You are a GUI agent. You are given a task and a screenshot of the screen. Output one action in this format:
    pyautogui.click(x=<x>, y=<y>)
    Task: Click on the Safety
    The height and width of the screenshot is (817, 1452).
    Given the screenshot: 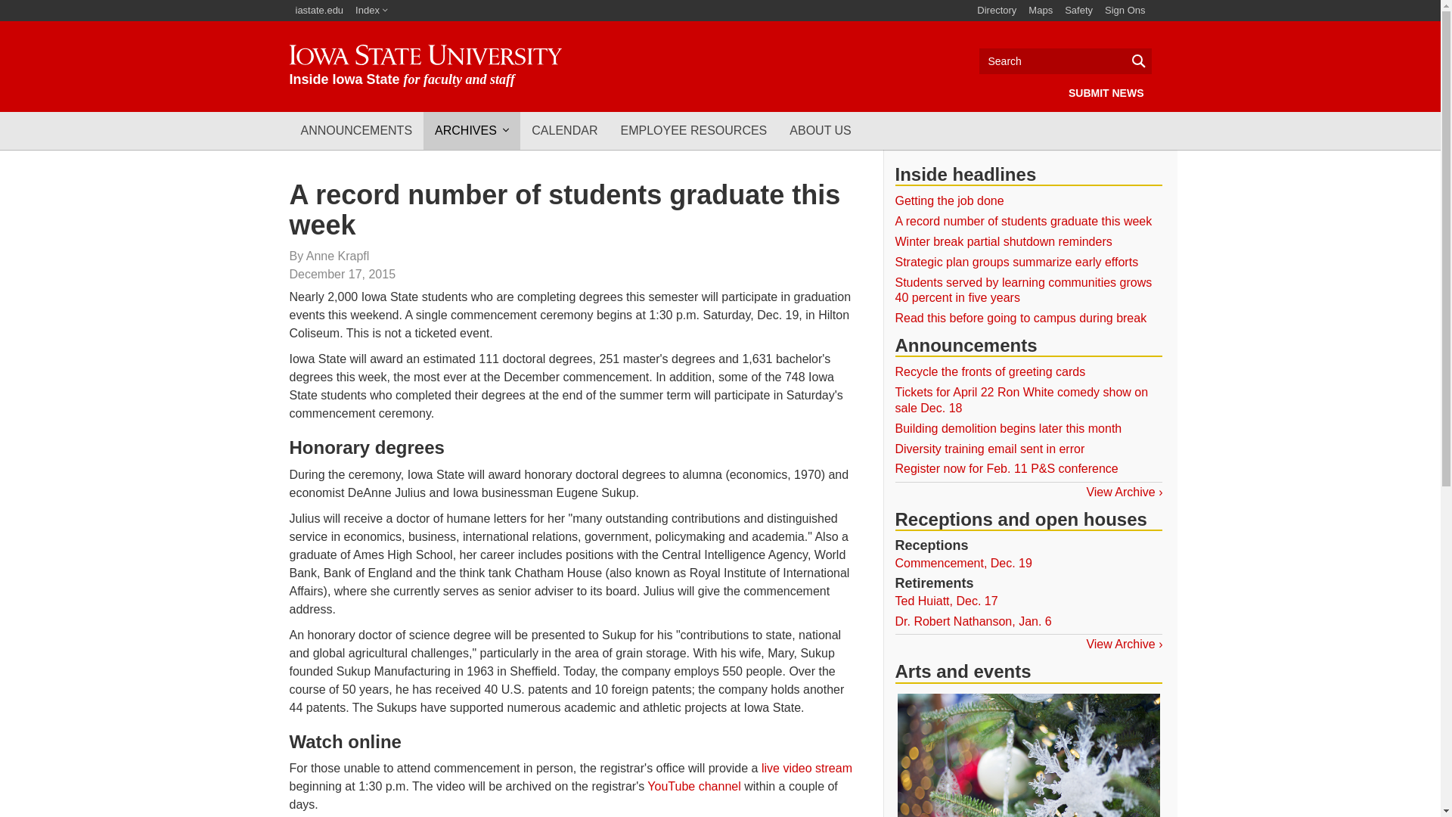 What is the action you would take?
    pyautogui.click(x=1078, y=11)
    